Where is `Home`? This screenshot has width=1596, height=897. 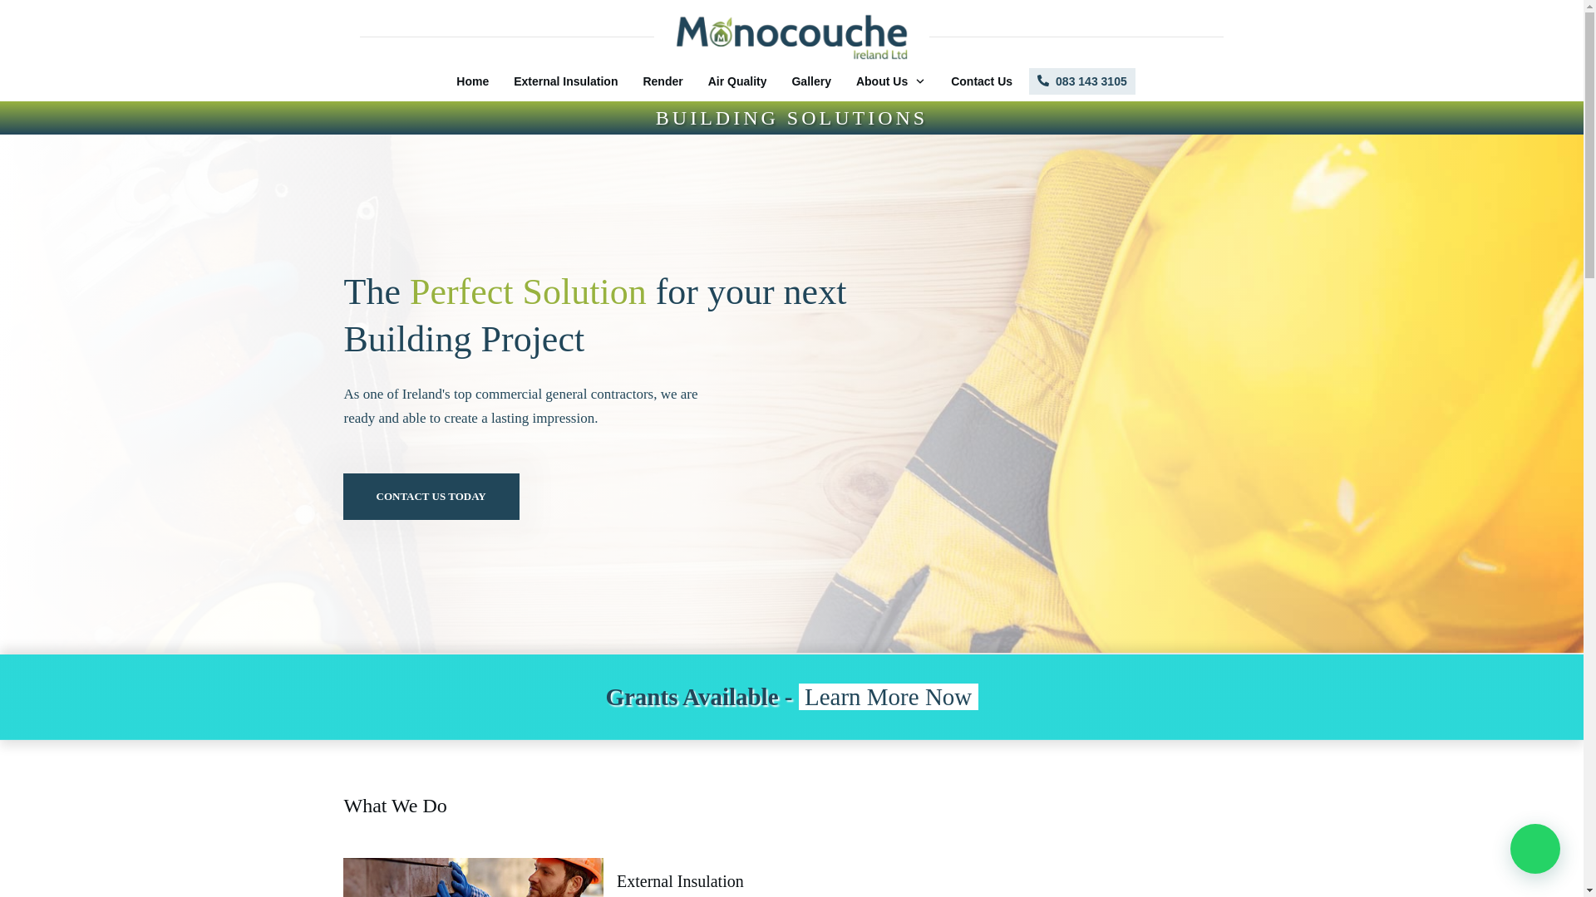 Home is located at coordinates (472, 81).